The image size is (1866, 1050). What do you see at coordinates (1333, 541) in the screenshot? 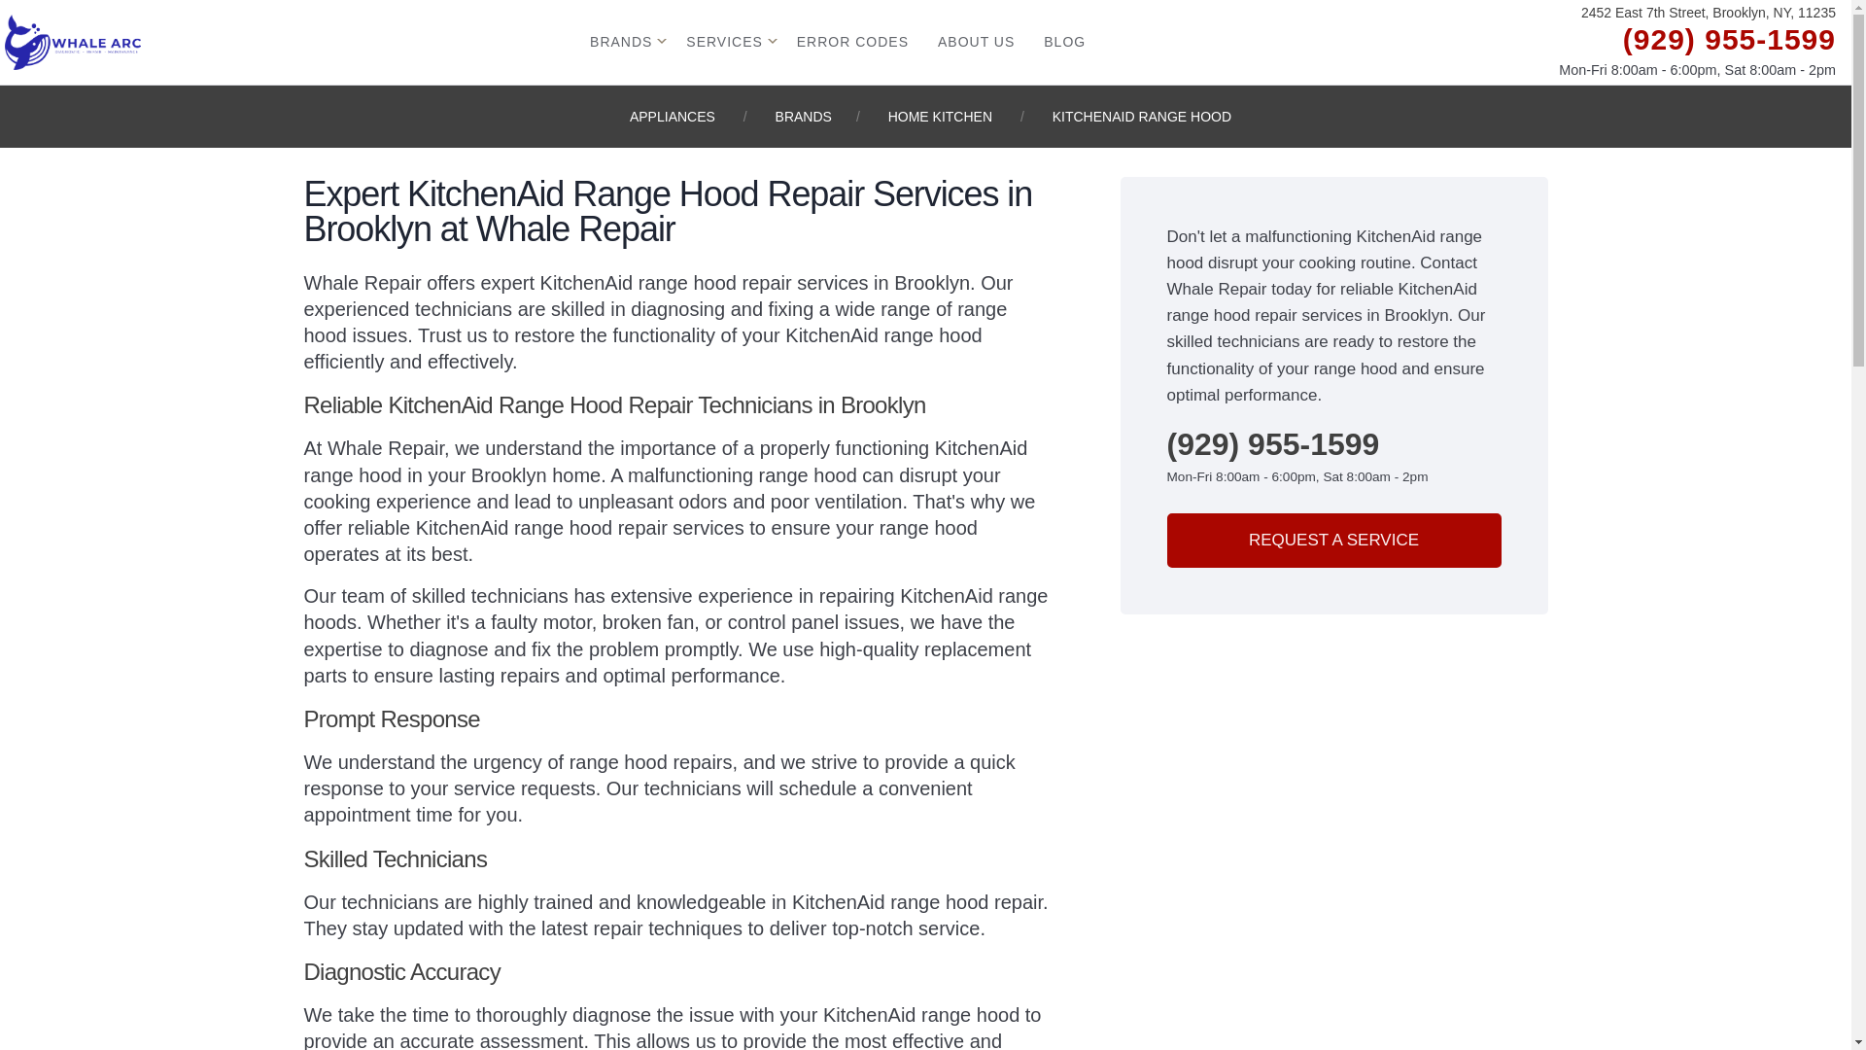
I see `REQUEST A SERVICE` at bounding box center [1333, 541].